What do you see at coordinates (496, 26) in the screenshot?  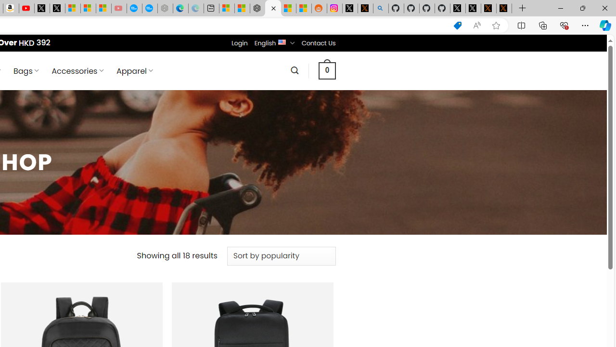 I see `Add this page to favorites (Ctrl+D)` at bounding box center [496, 26].